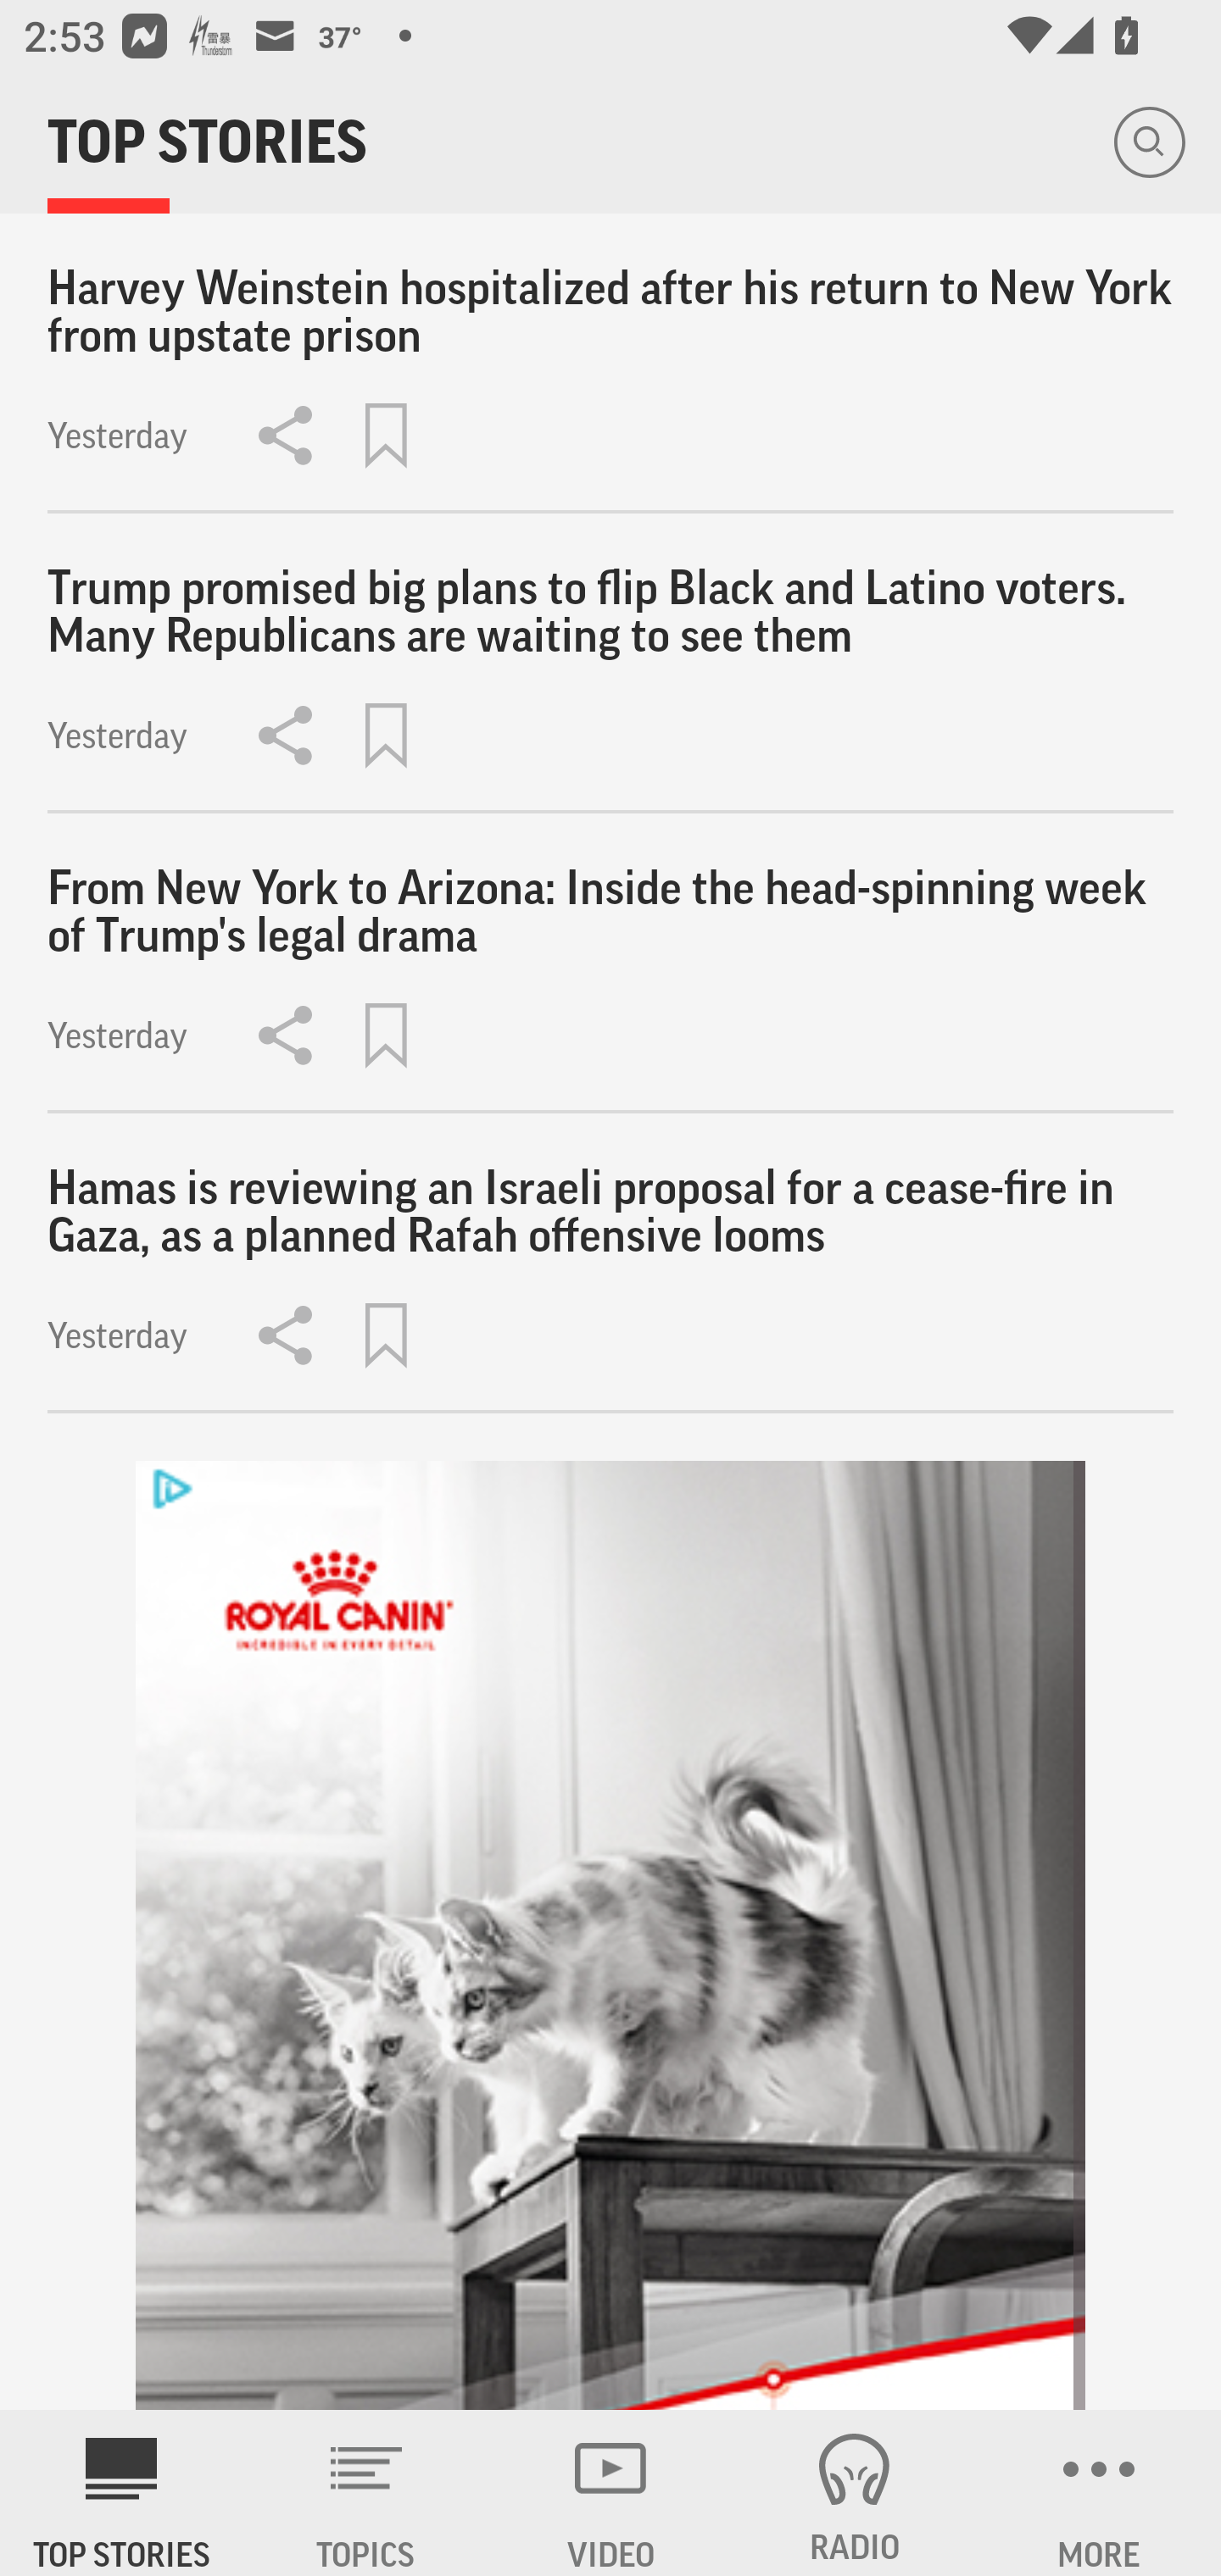  I want to click on MORE, so click(1099, 2493).